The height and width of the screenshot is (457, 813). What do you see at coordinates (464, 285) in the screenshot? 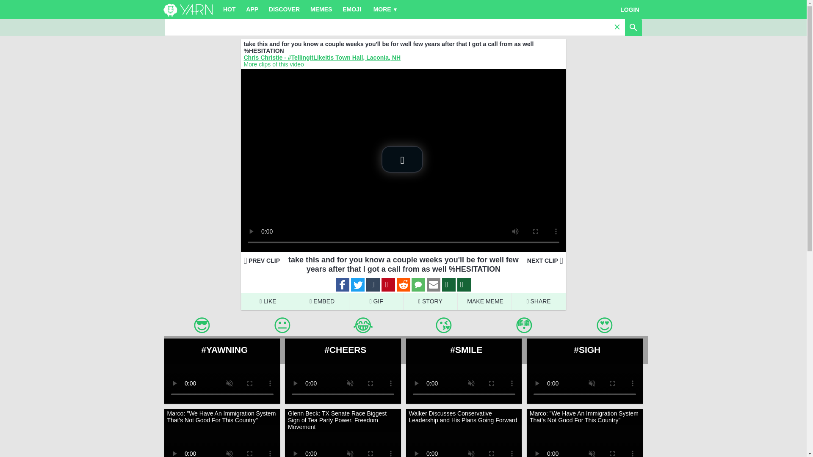
I see `Copy to Clipboard` at bounding box center [464, 285].